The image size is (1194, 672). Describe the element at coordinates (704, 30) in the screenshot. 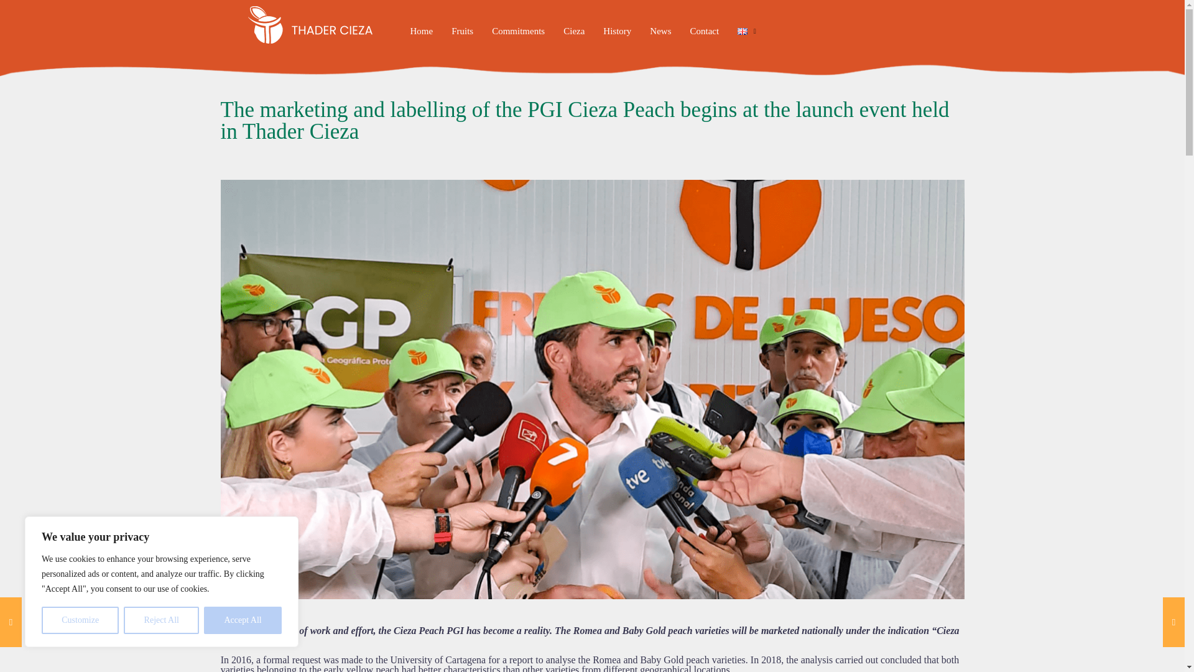

I see `Contact` at that location.